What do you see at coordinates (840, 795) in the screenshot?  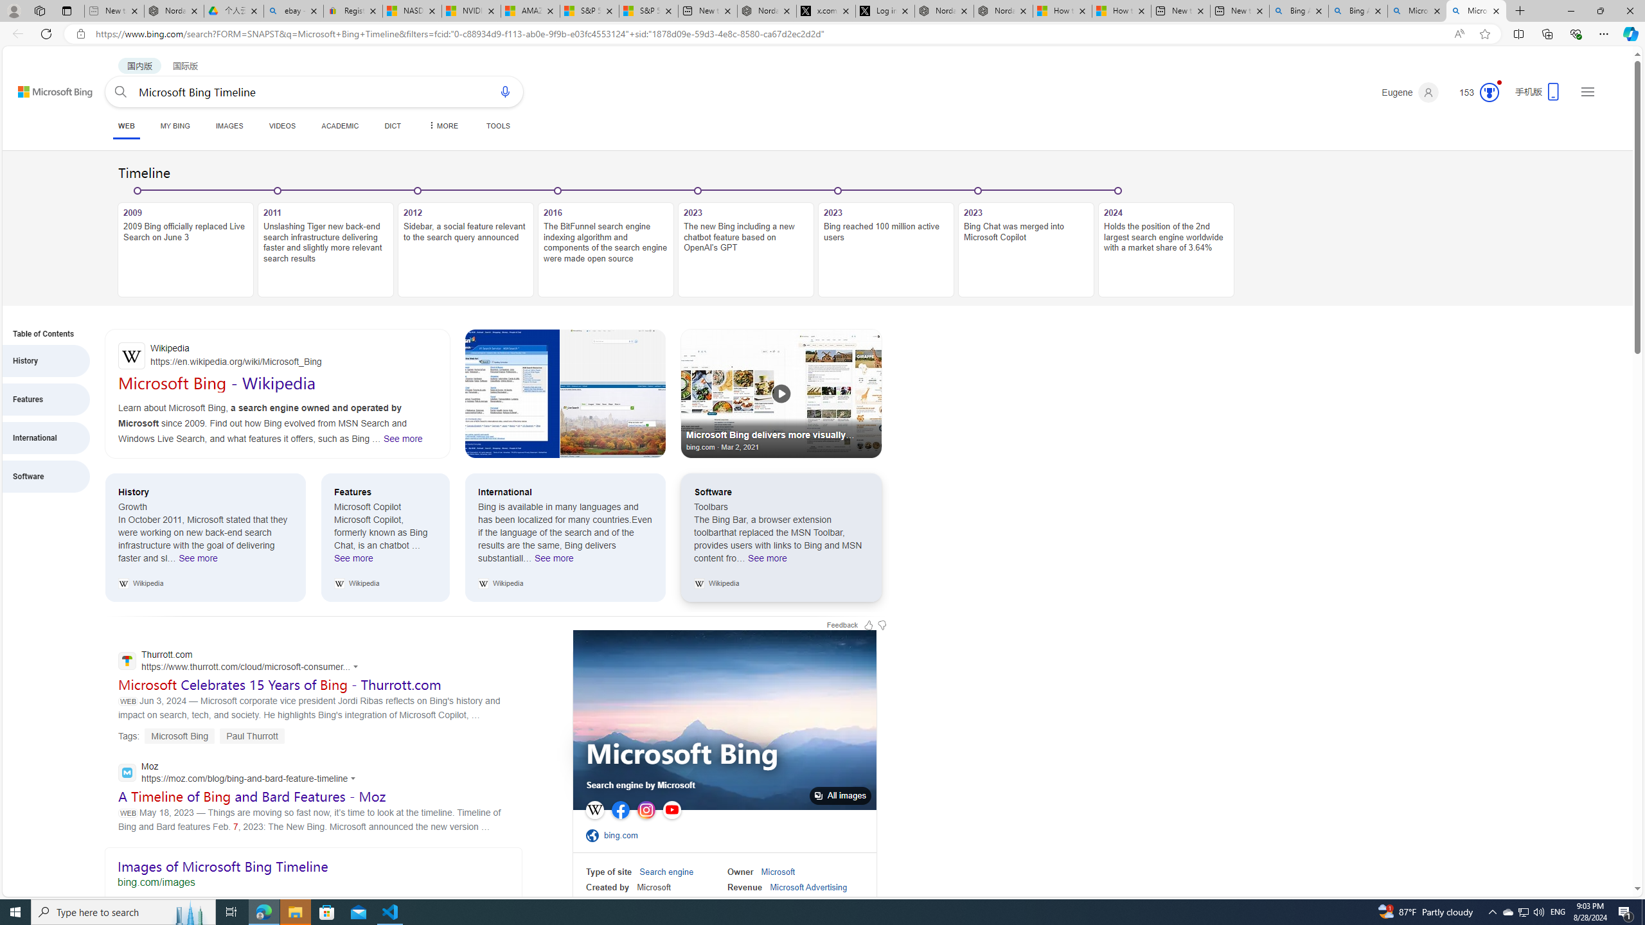 I see `All images` at bounding box center [840, 795].